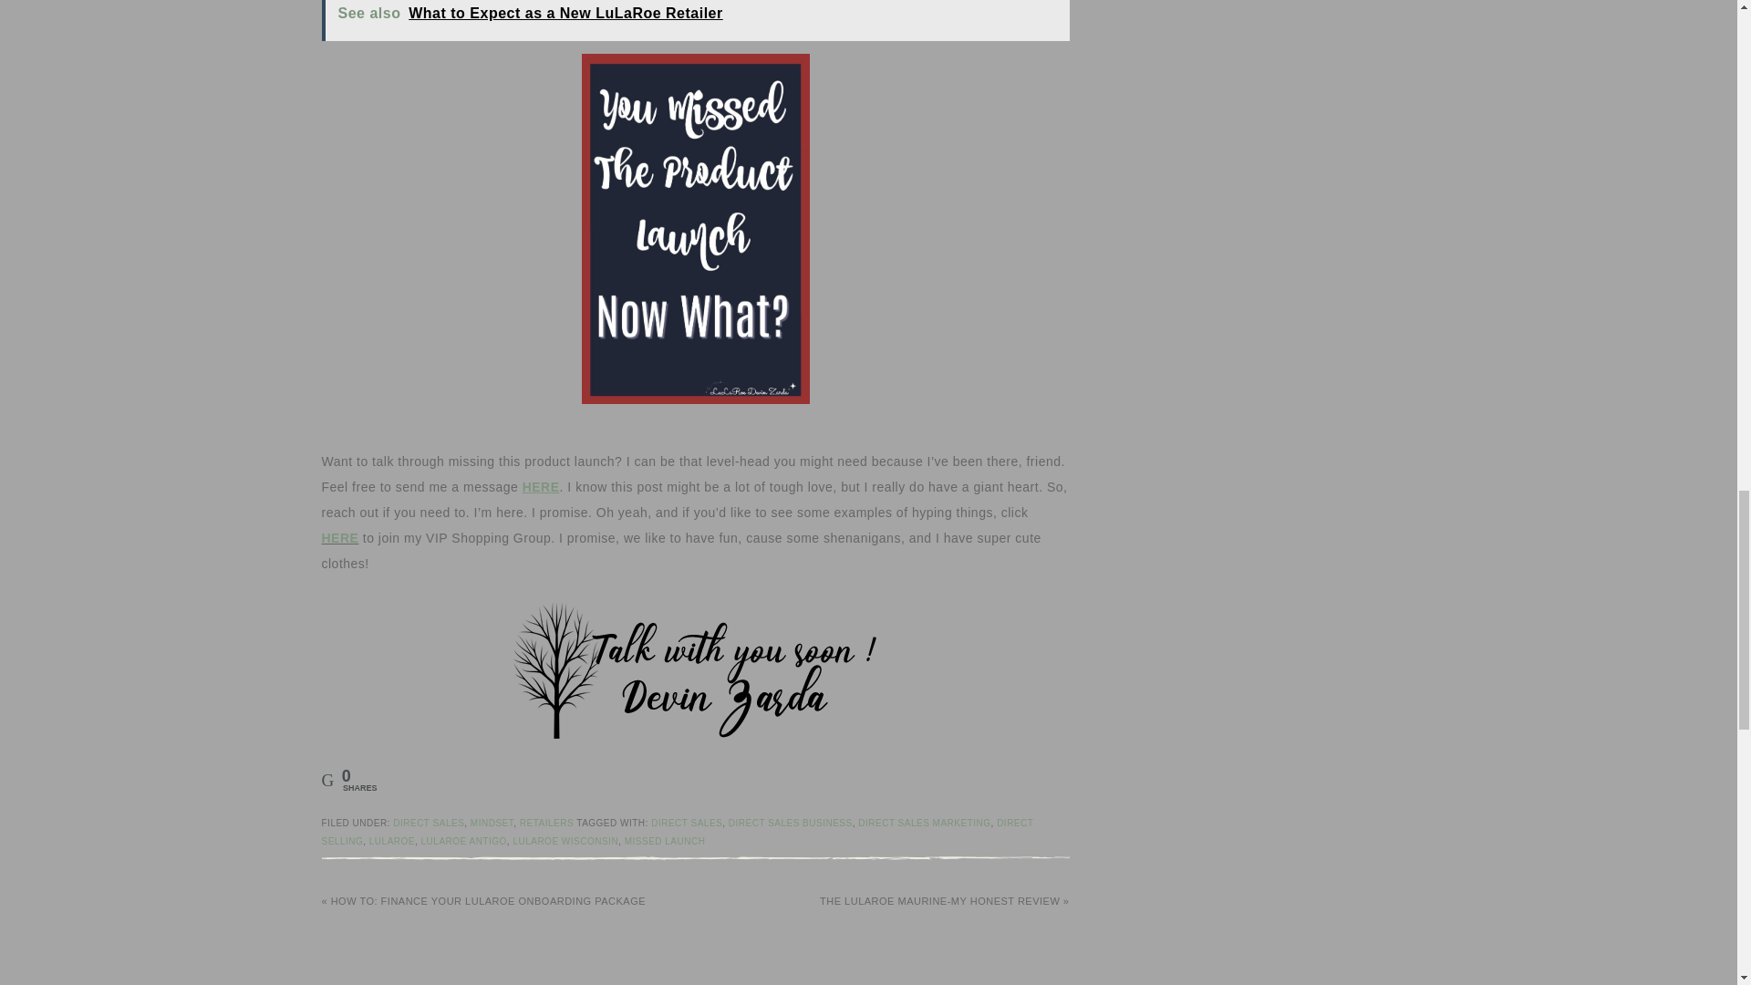 The height and width of the screenshot is (985, 1751). Describe the element at coordinates (686, 823) in the screenshot. I see `DIRECT SALES` at that location.